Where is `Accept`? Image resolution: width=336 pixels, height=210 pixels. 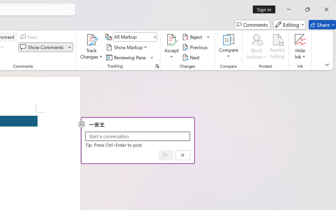
Accept is located at coordinates (172, 47).